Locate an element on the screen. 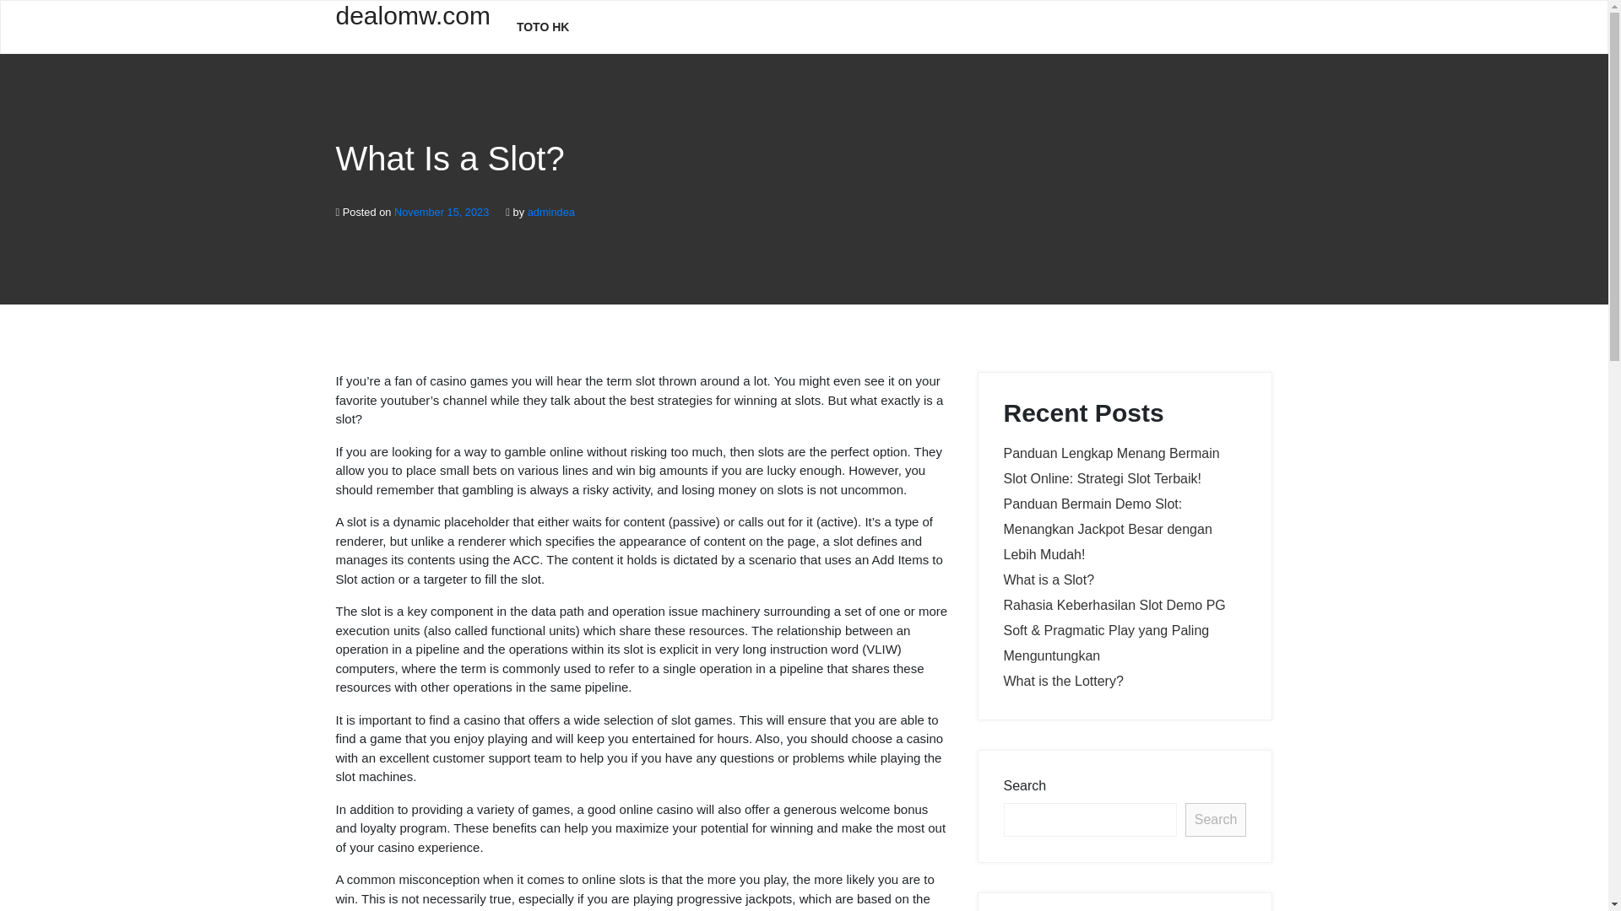 The height and width of the screenshot is (911, 1621). dealomw.com is located at coordinates (413, 25).